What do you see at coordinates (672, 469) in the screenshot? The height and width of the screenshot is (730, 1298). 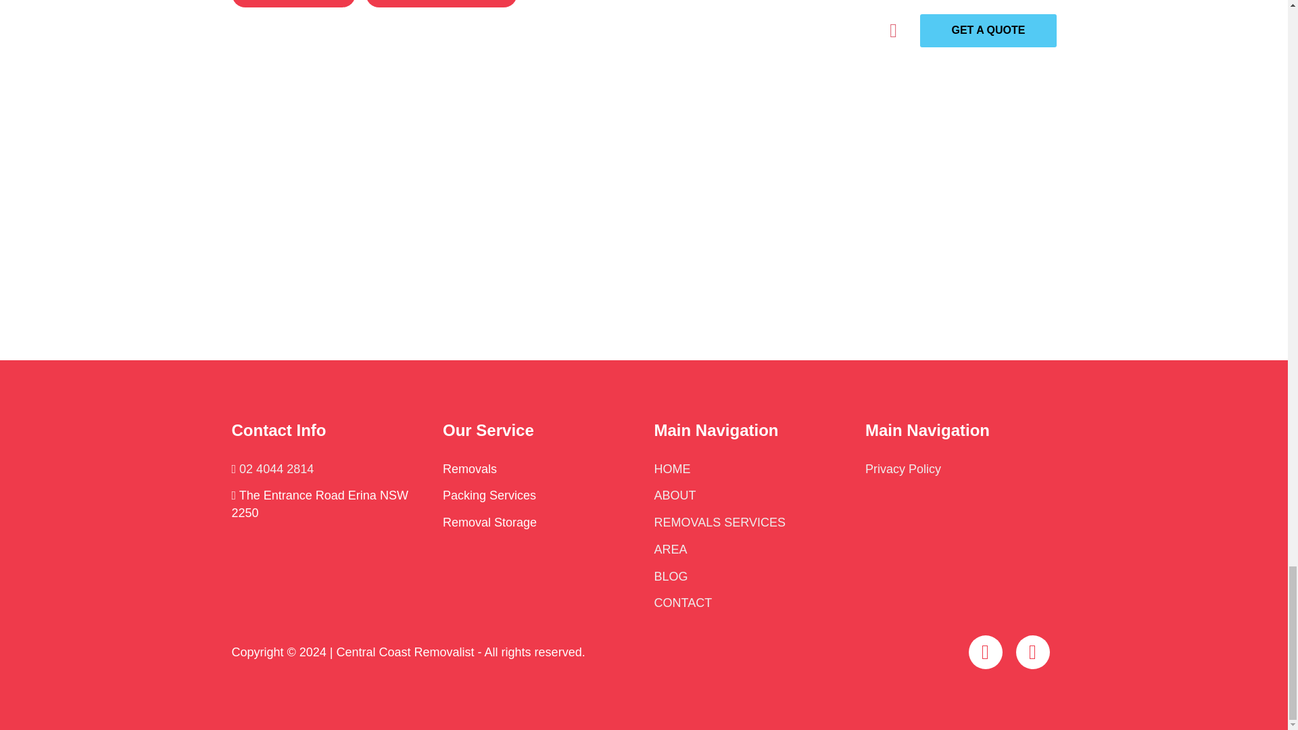 I see `HOME` at bounding box center [672, 469].